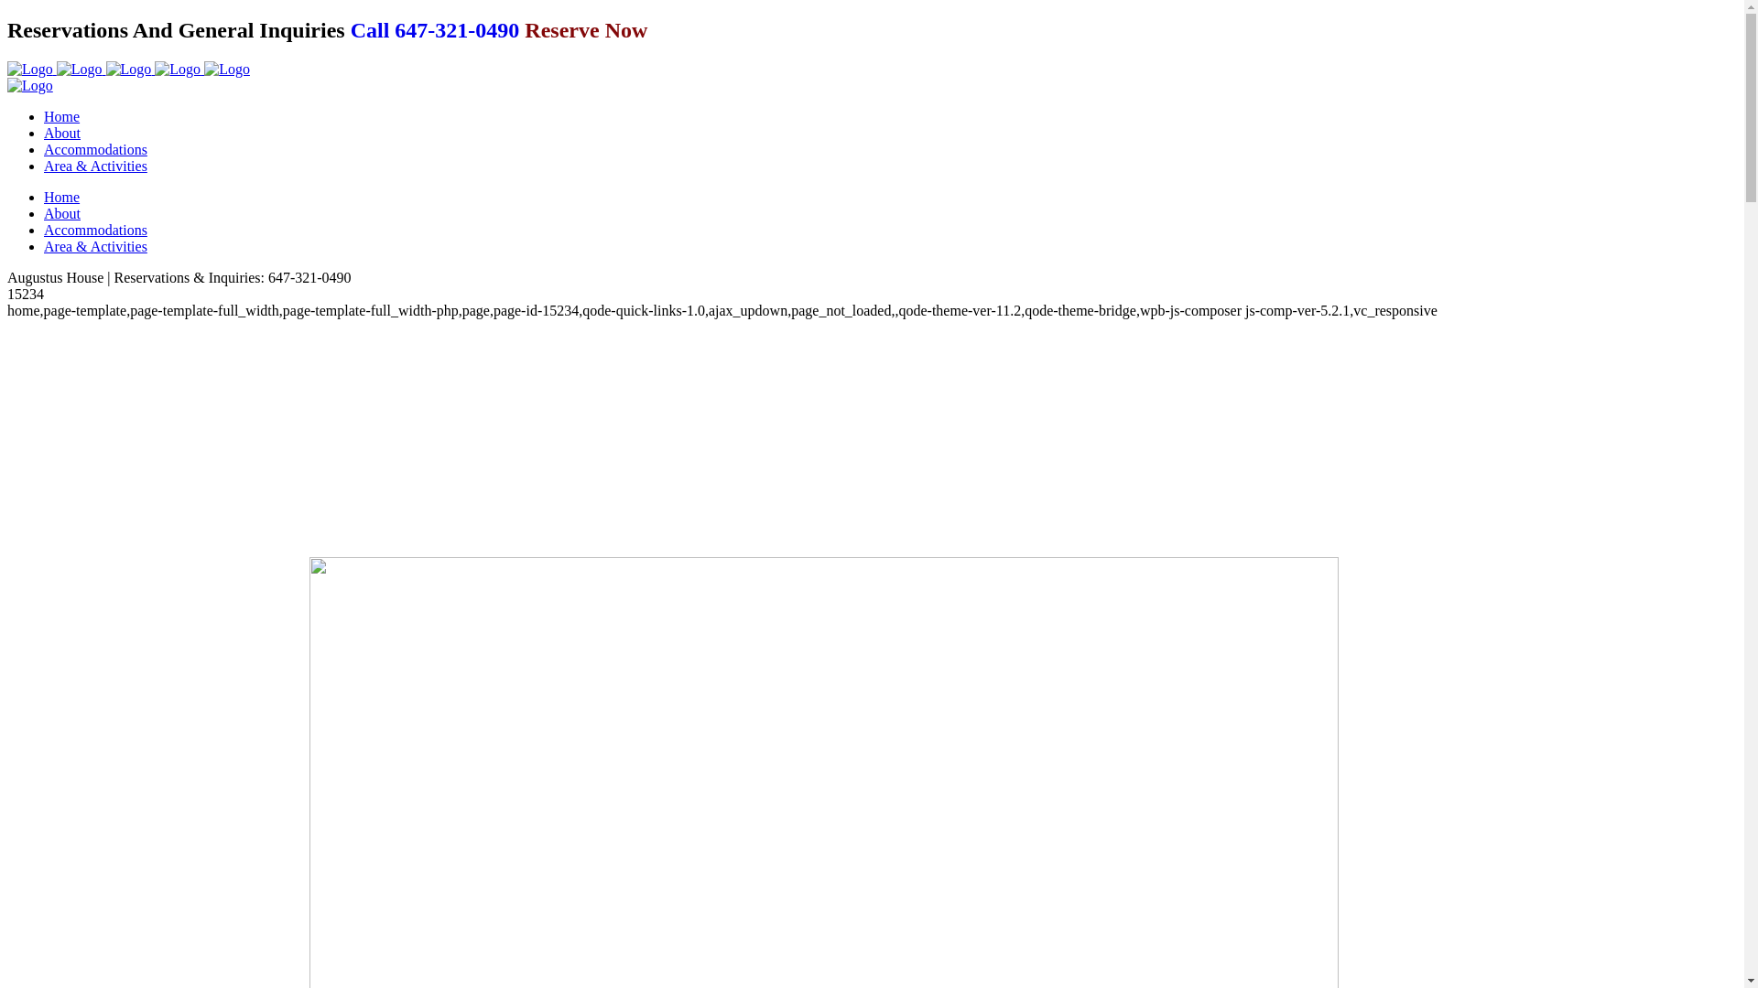 This screenshot has height=988, width=1758. I want to click on Call 647-321-0490, so click(436, 30).